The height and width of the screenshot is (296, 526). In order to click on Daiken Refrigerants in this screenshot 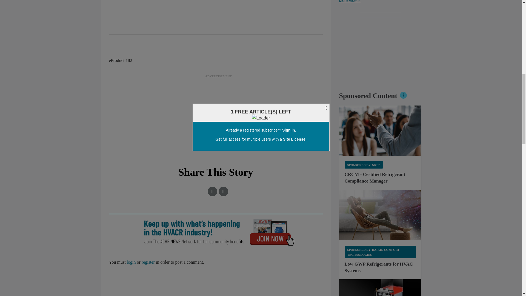, I will do `click(380, 215)`.